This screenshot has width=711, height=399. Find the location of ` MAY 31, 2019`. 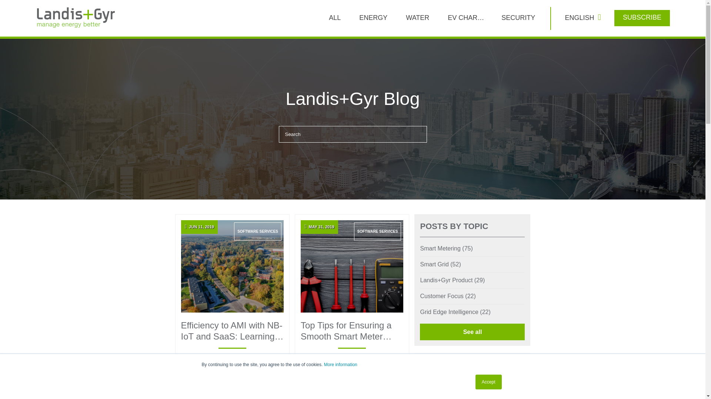

 MAY 31, 2019 is located at coordinates (352, 266).